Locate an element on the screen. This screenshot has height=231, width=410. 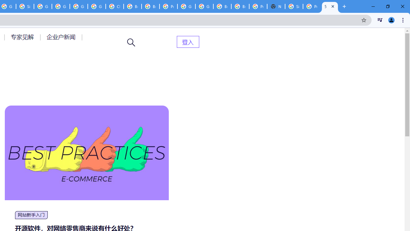
Minimize is located at coordinates (373, 6).